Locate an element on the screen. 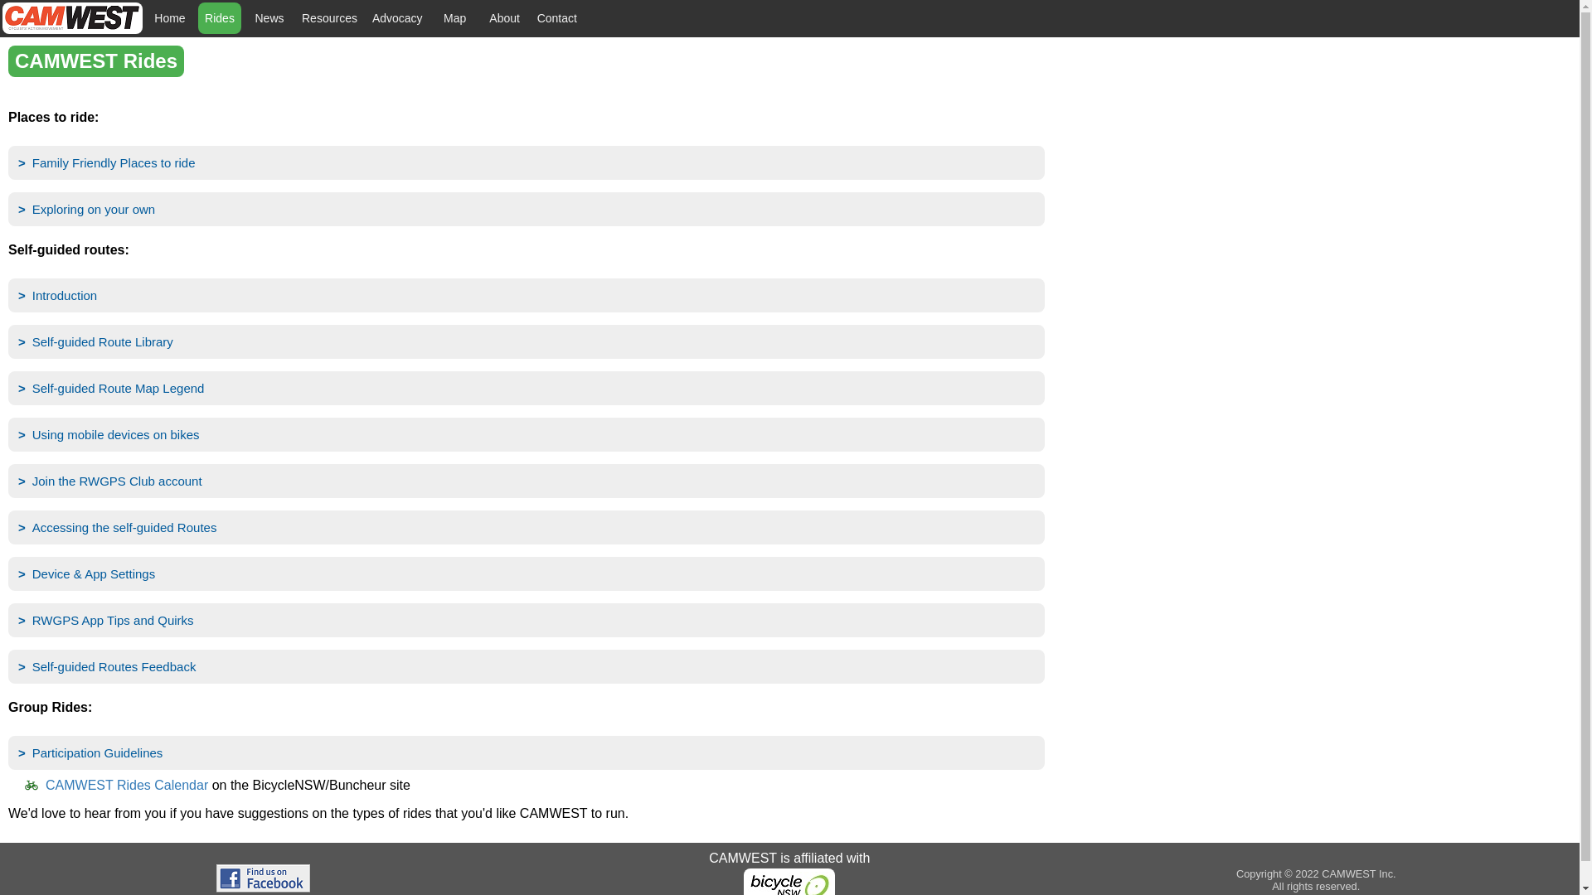 This screenshot has width=1592, height=895. Introduction is located at coordinates (527, 295).